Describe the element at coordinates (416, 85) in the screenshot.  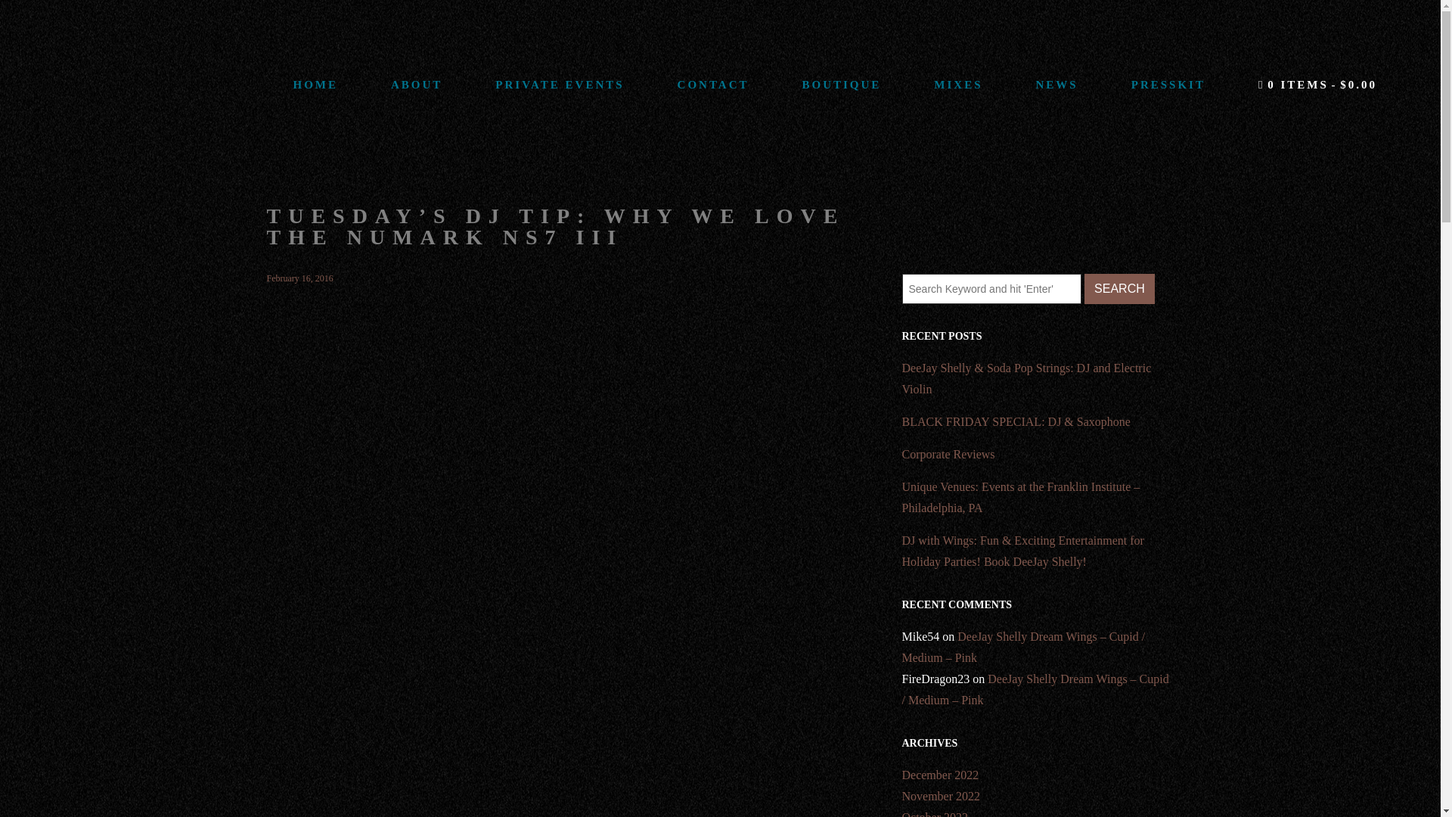
I see `ABOUT` at that location.